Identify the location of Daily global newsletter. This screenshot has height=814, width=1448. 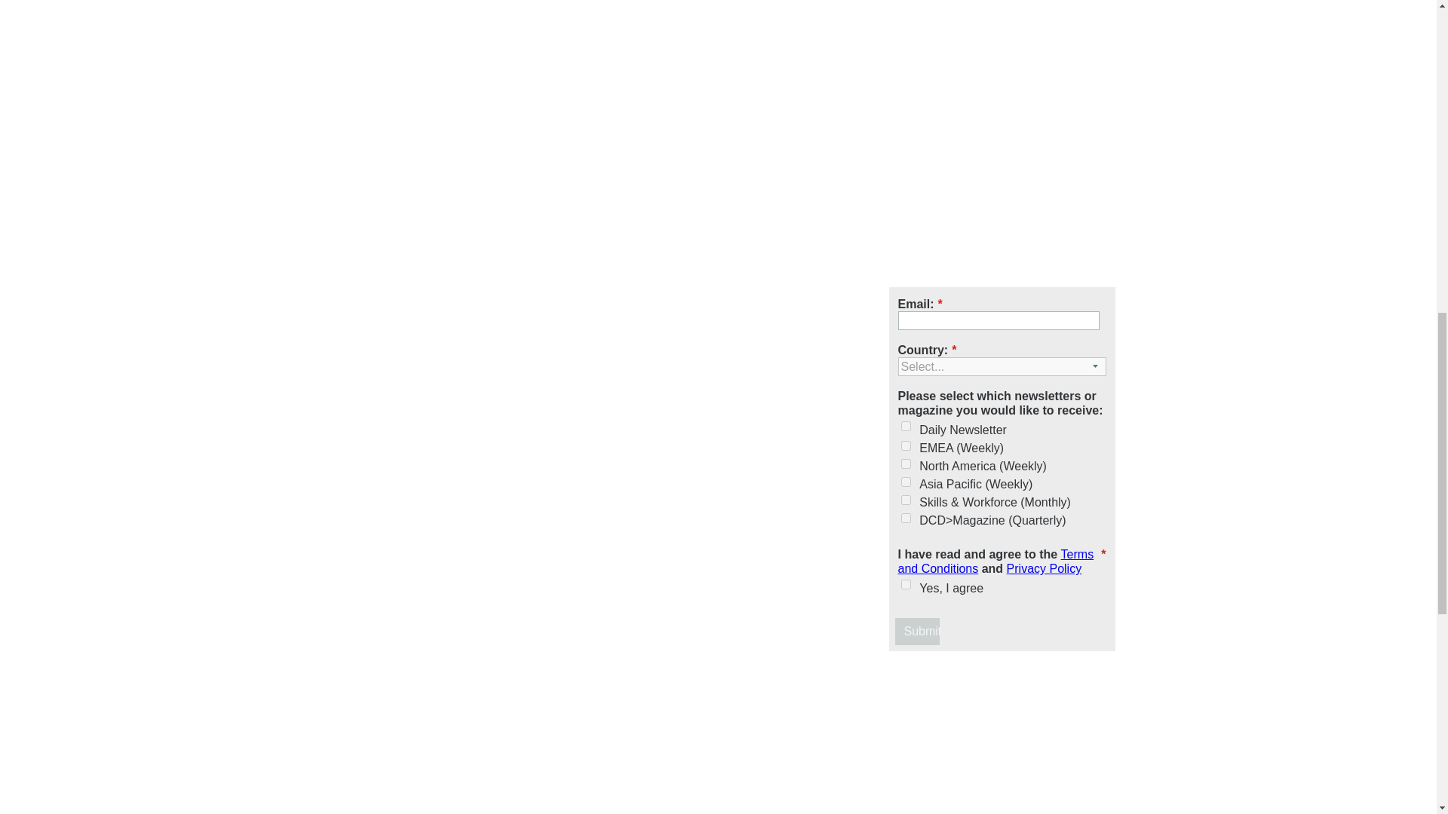
(905, 427).